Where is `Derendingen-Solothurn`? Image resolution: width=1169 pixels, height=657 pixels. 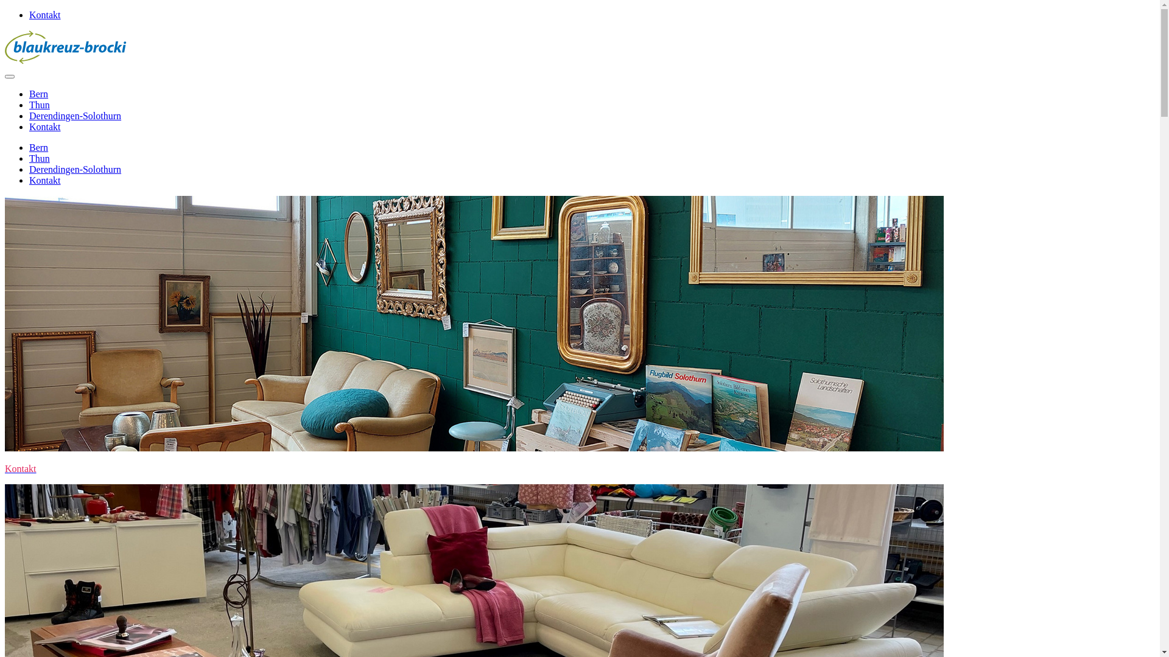 Derendingen-Solothurn is located at coordinates (75, 169).